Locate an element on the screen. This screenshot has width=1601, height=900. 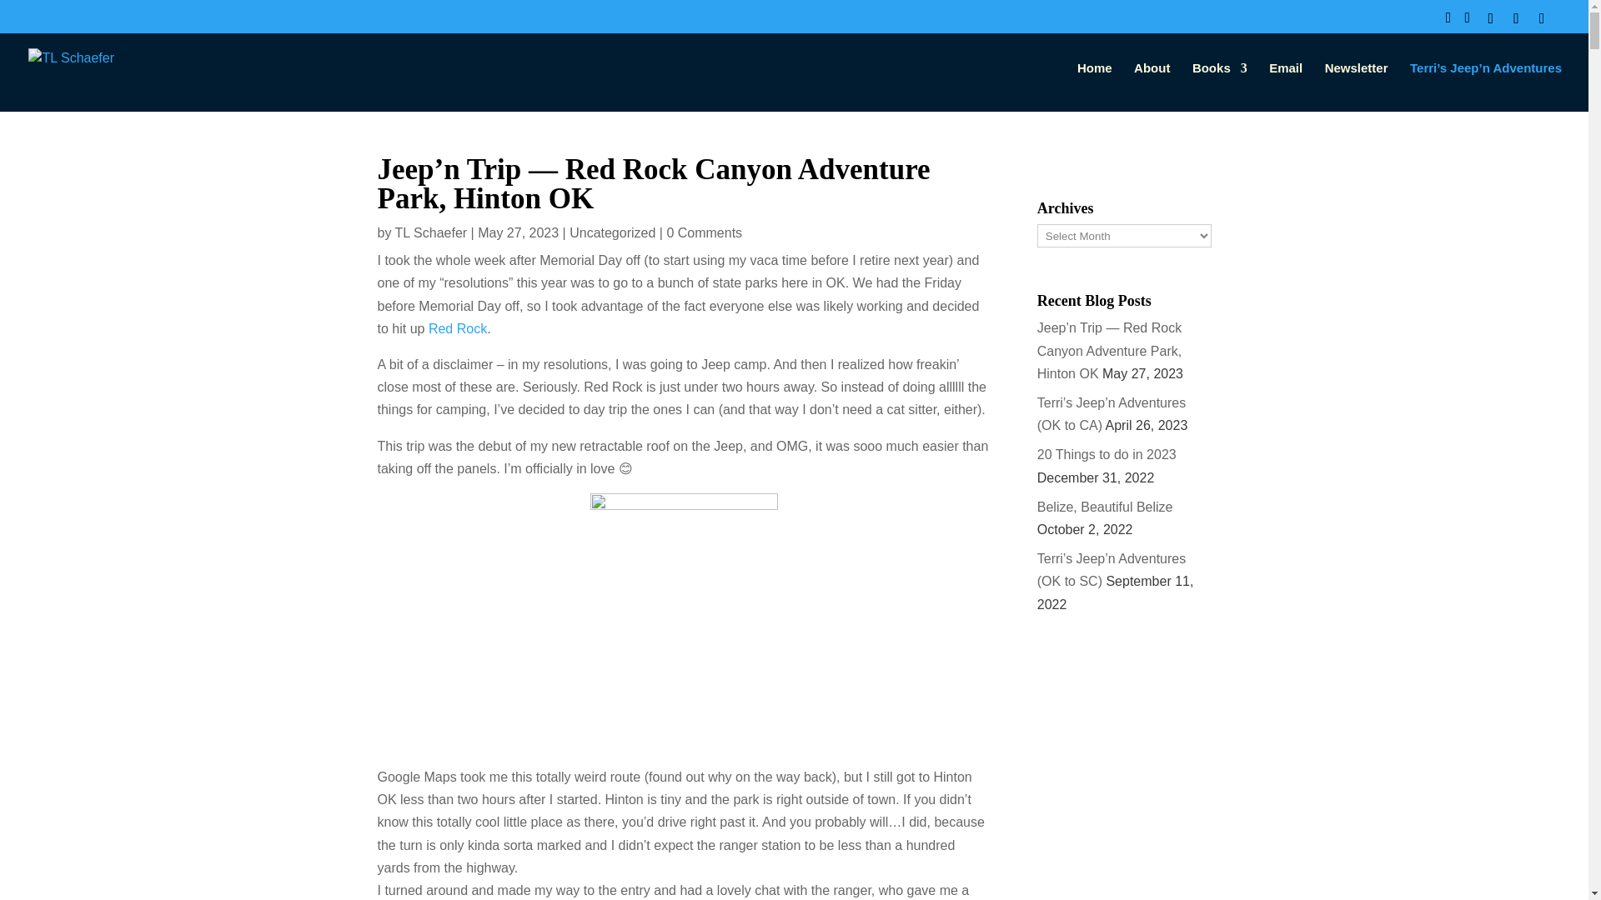
Red Rock is located at coordinates (457, 328).